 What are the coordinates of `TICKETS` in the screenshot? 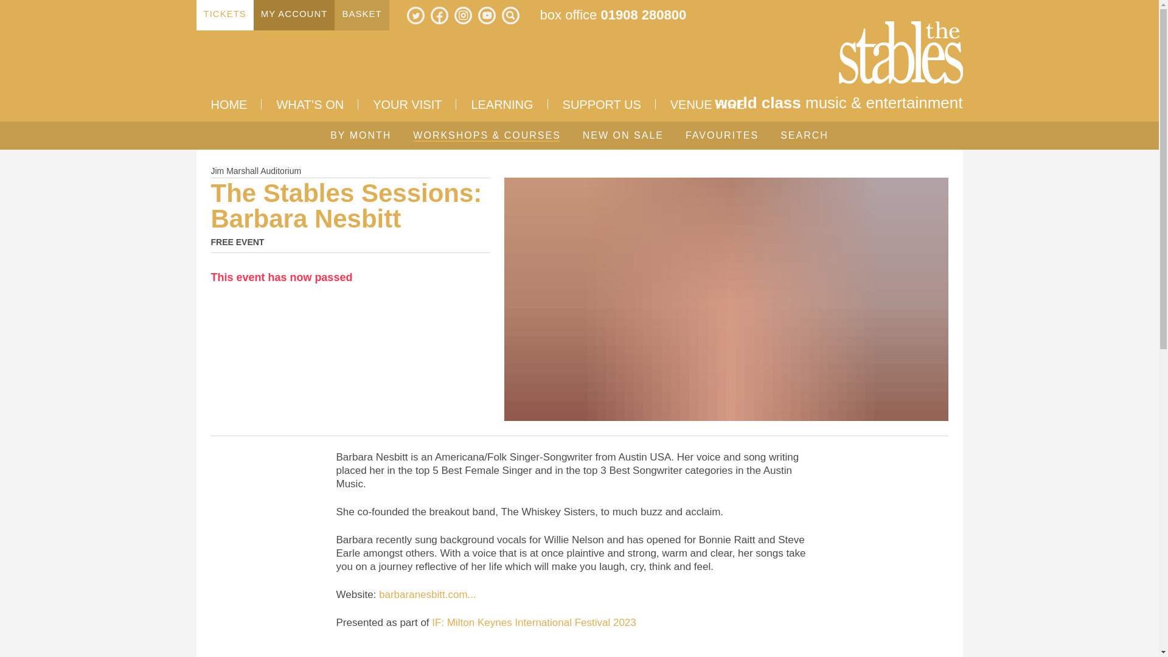 It's located at (224, 15).